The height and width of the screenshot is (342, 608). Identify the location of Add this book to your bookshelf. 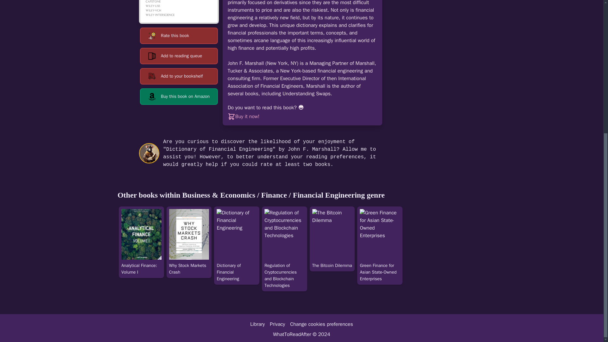
(179, 76).